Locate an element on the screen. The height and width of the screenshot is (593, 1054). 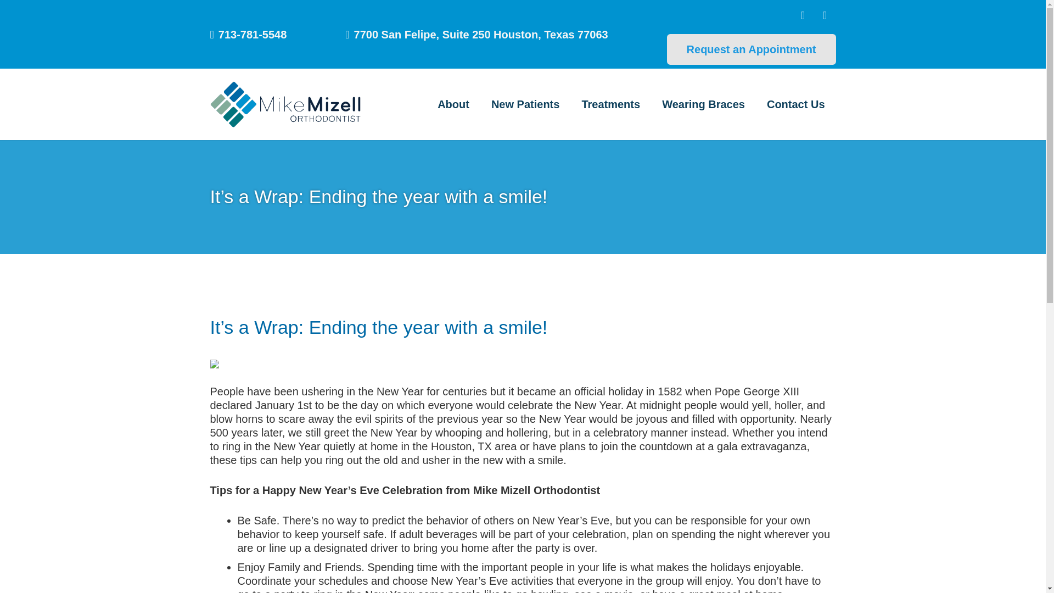
Treatments is located at coordinates (610, 104).